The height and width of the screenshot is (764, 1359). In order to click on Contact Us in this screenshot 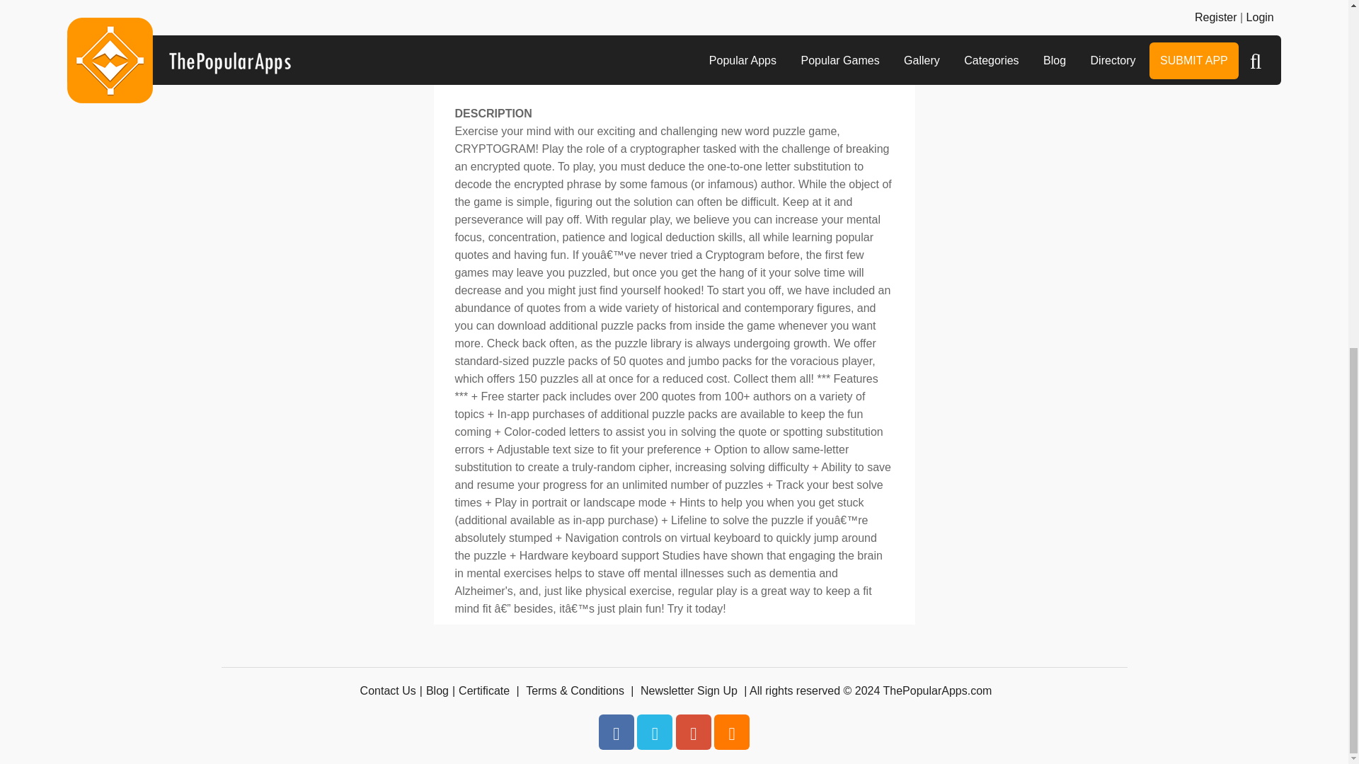, I will do `click(388, 690)`.